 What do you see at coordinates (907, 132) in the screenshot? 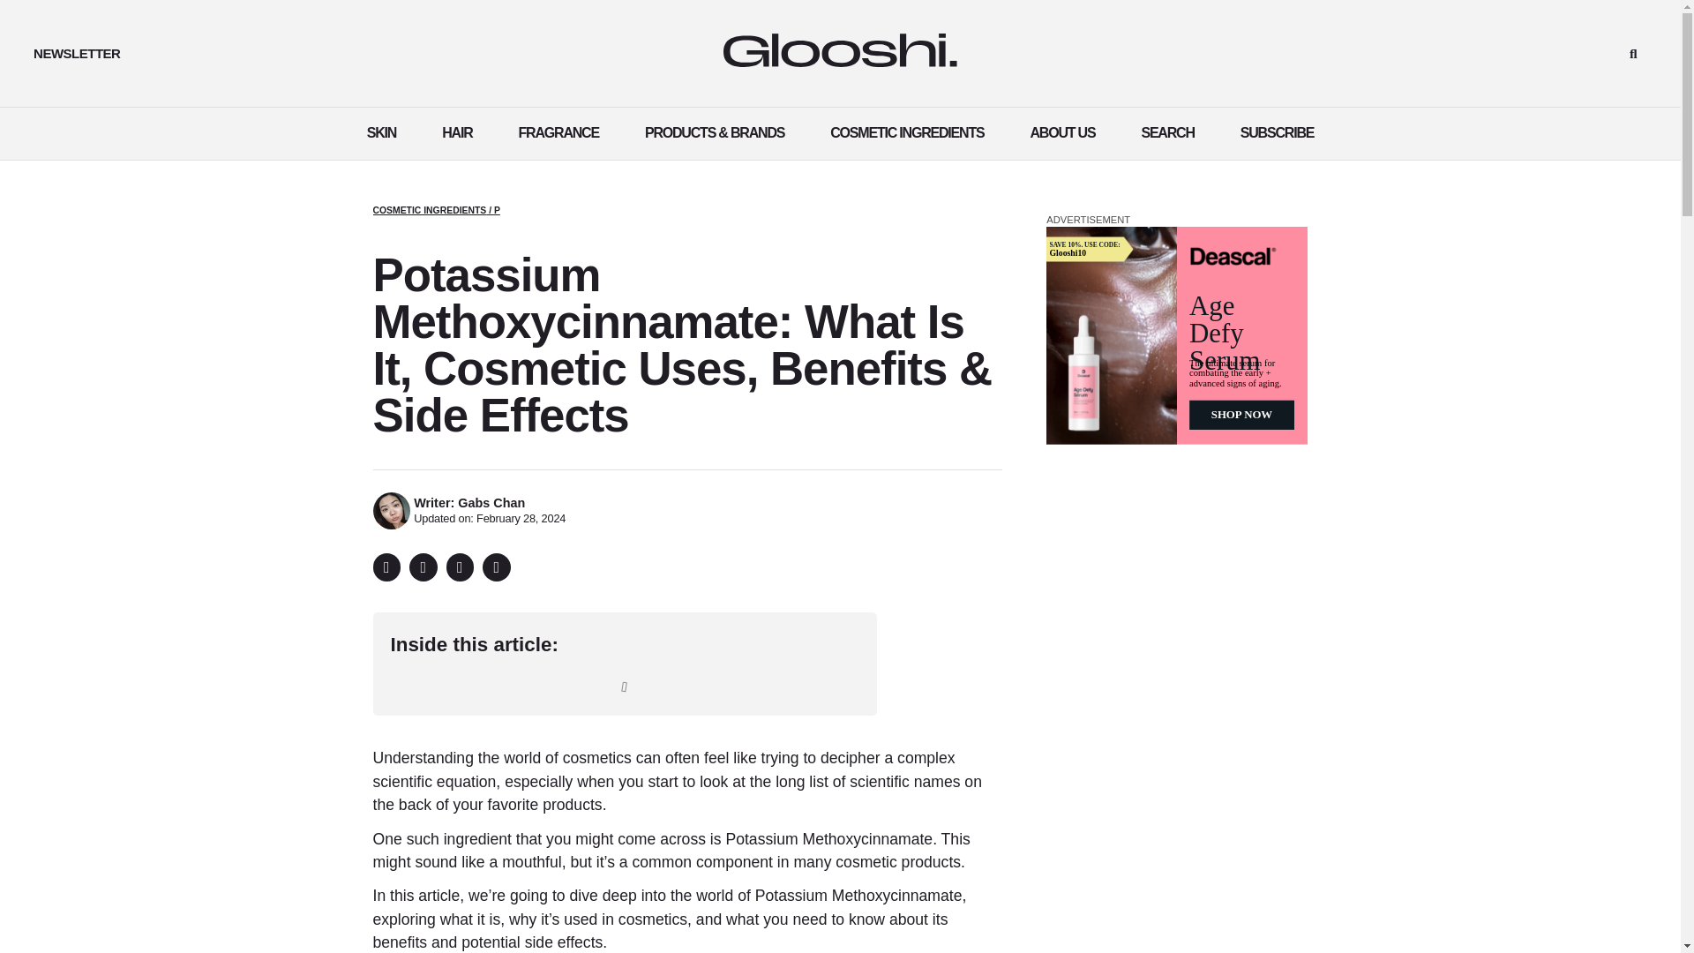
I see `COSMETIC INGREDIENTS` at bounding box center [907, 132].